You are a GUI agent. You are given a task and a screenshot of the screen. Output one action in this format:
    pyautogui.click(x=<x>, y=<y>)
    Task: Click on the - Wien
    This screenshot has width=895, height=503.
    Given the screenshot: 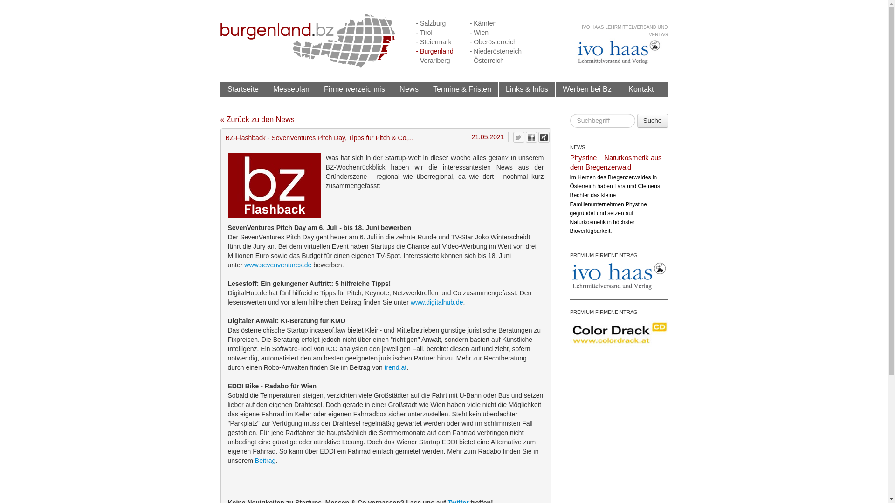 What is the action you would take?
    pyautogui.click(x=479, y=33)
    